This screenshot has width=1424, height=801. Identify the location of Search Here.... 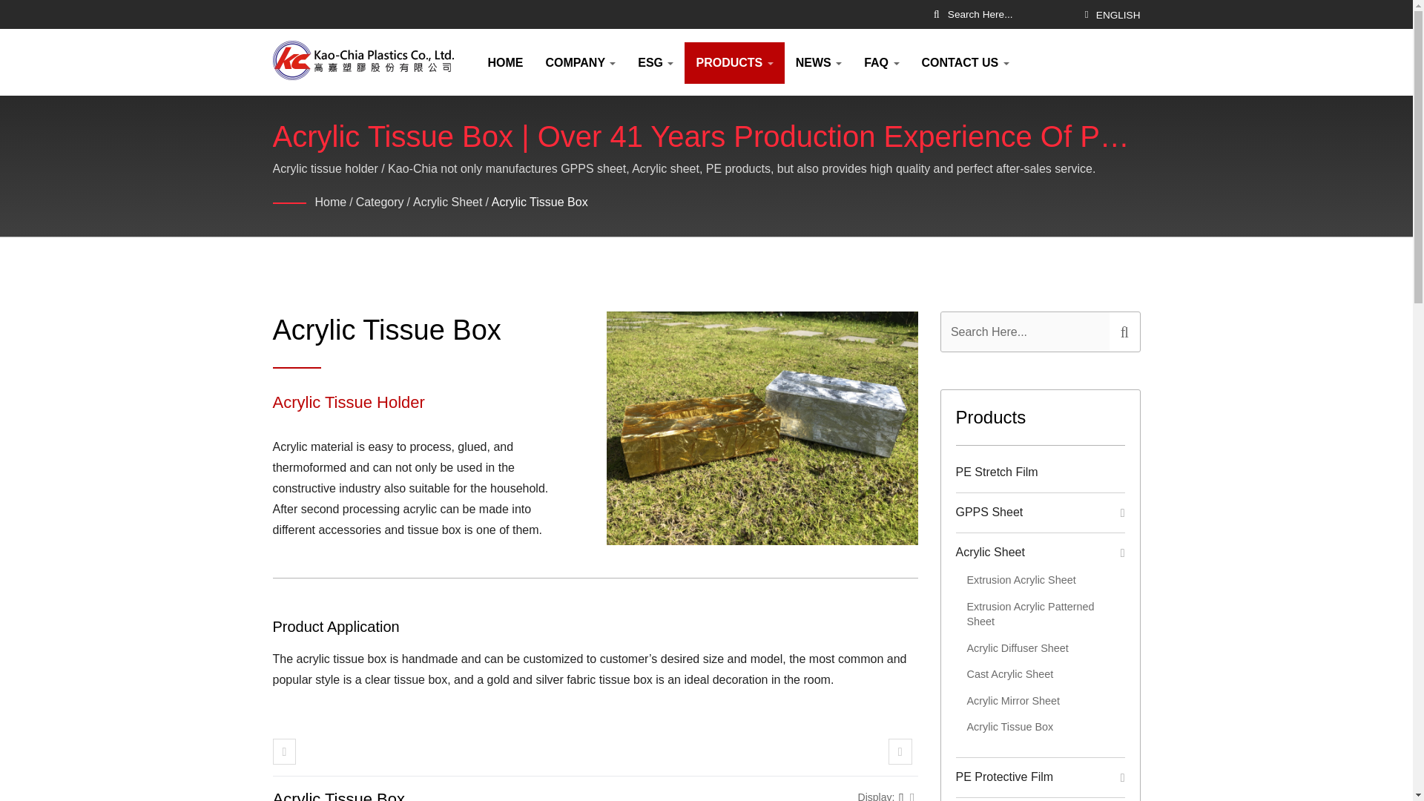
(1024, 332).